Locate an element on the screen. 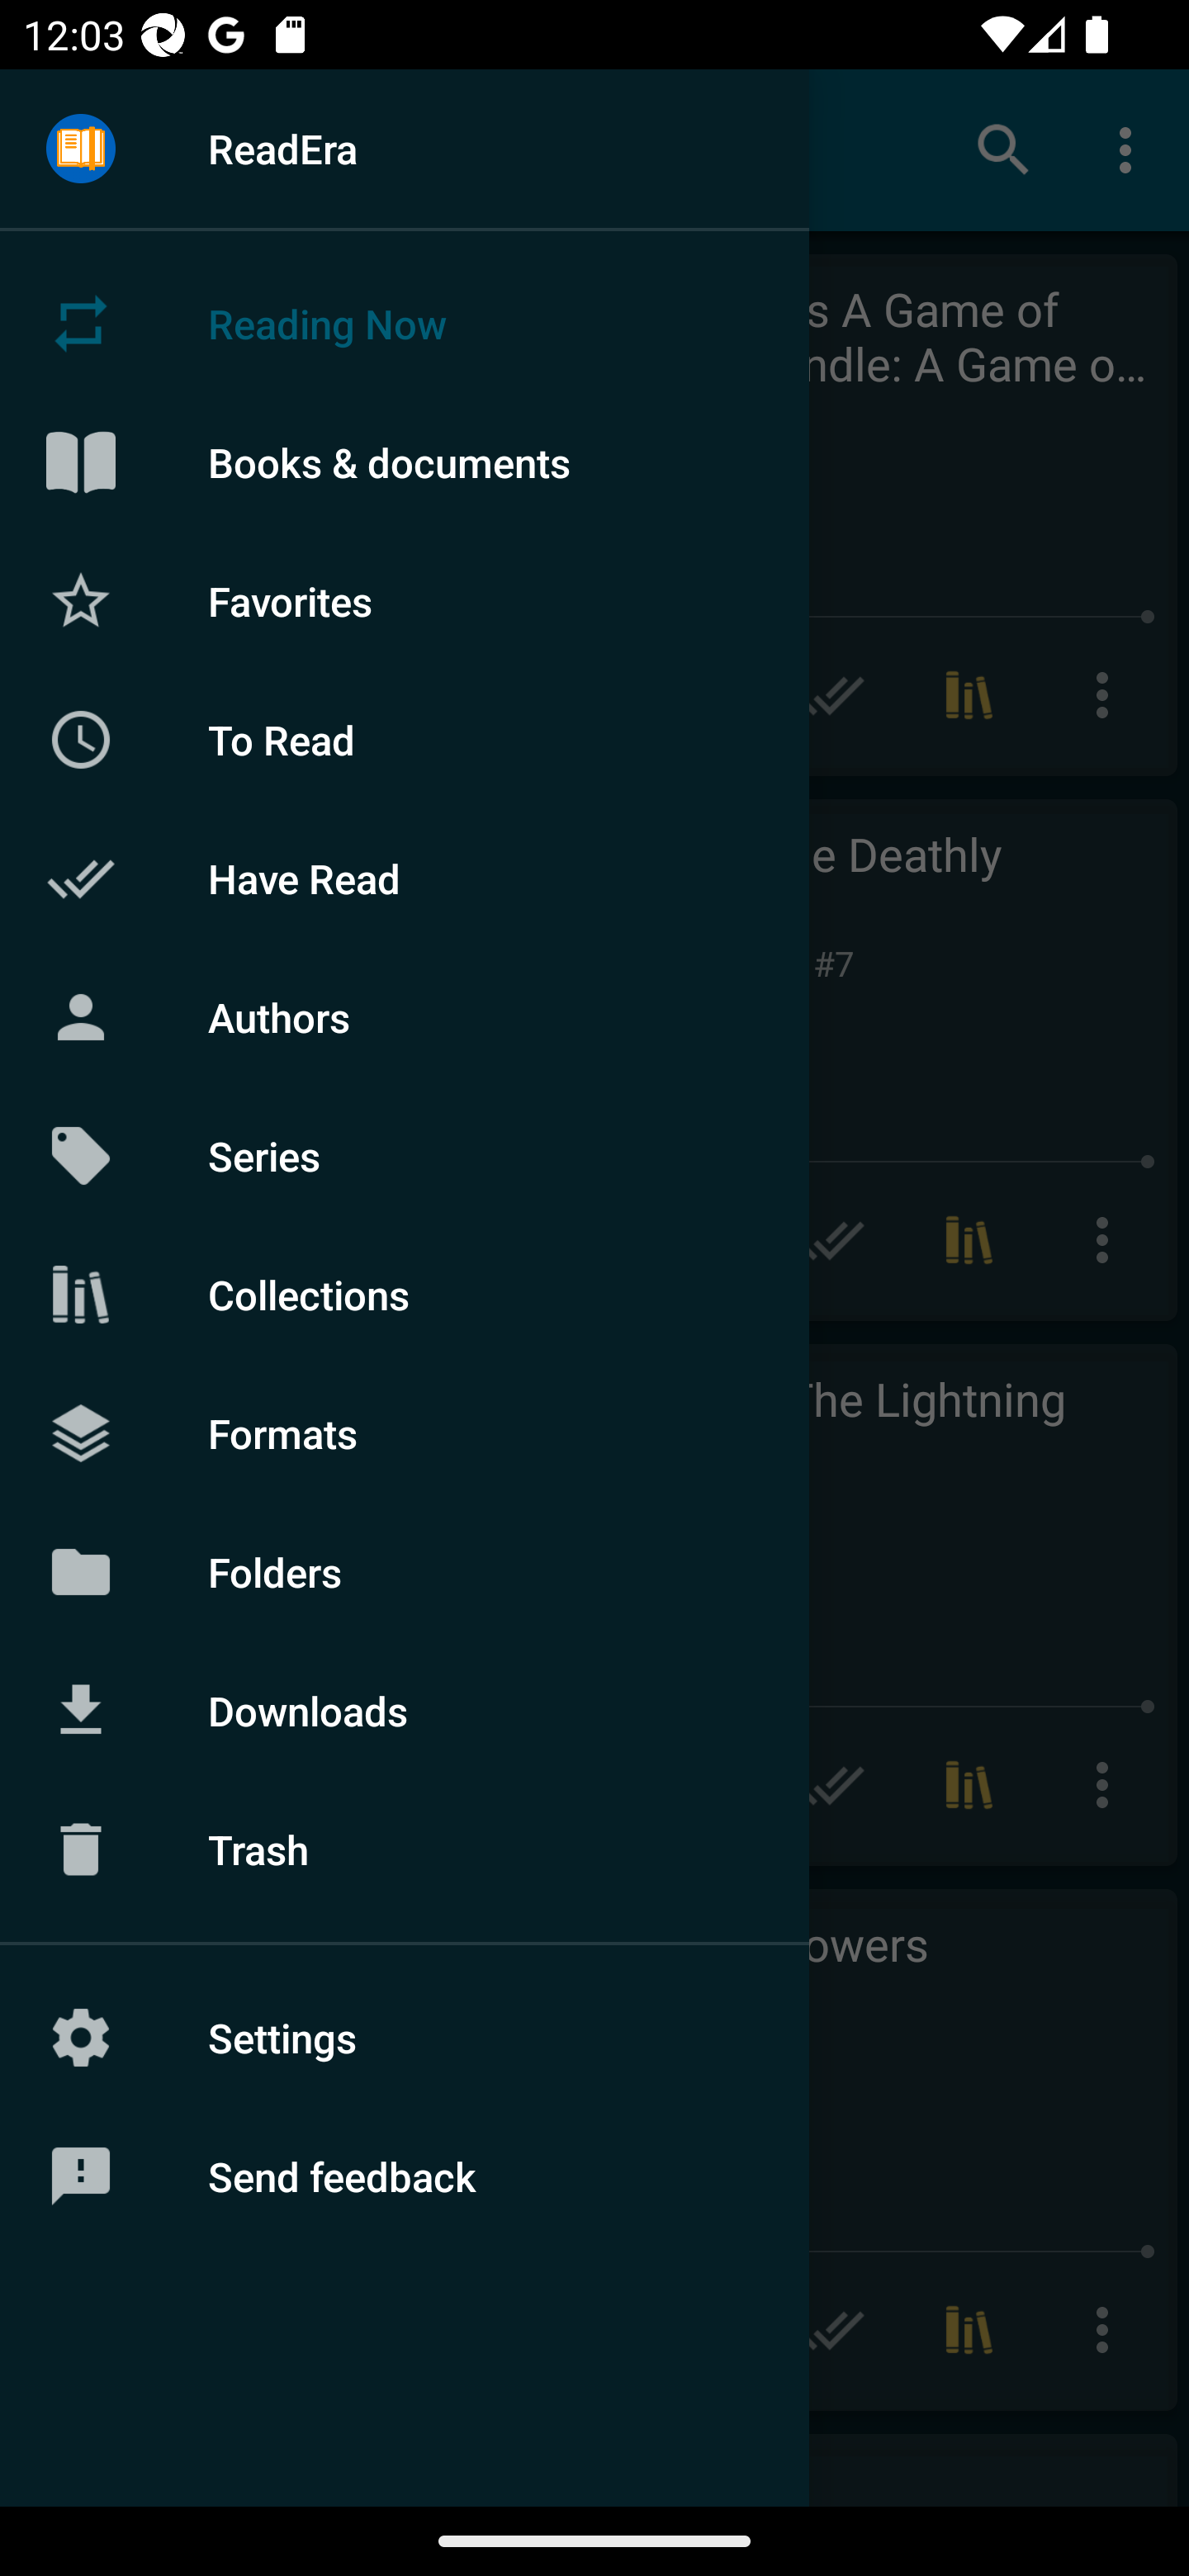 The width and height of the screenshot is (1189, 2576). Folders is located at coordinates (405, 1570).